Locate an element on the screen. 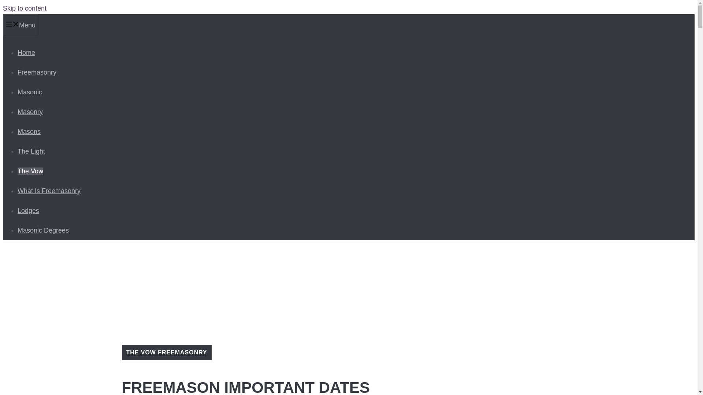  Menu is located at coordinates (21, 25).